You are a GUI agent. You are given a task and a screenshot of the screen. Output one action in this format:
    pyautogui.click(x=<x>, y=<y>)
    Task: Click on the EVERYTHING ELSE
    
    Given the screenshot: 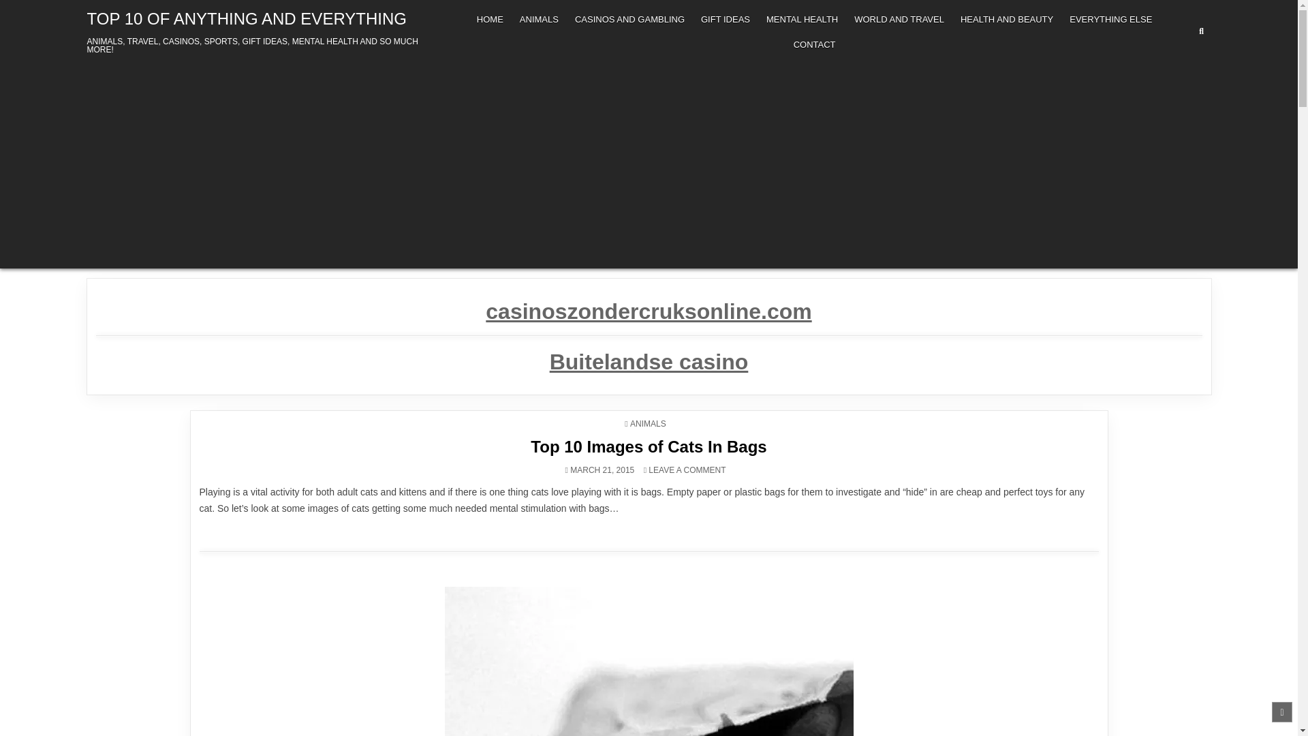 What is the action you would take?
    pyautogui.click(x=1110, y=19)
    